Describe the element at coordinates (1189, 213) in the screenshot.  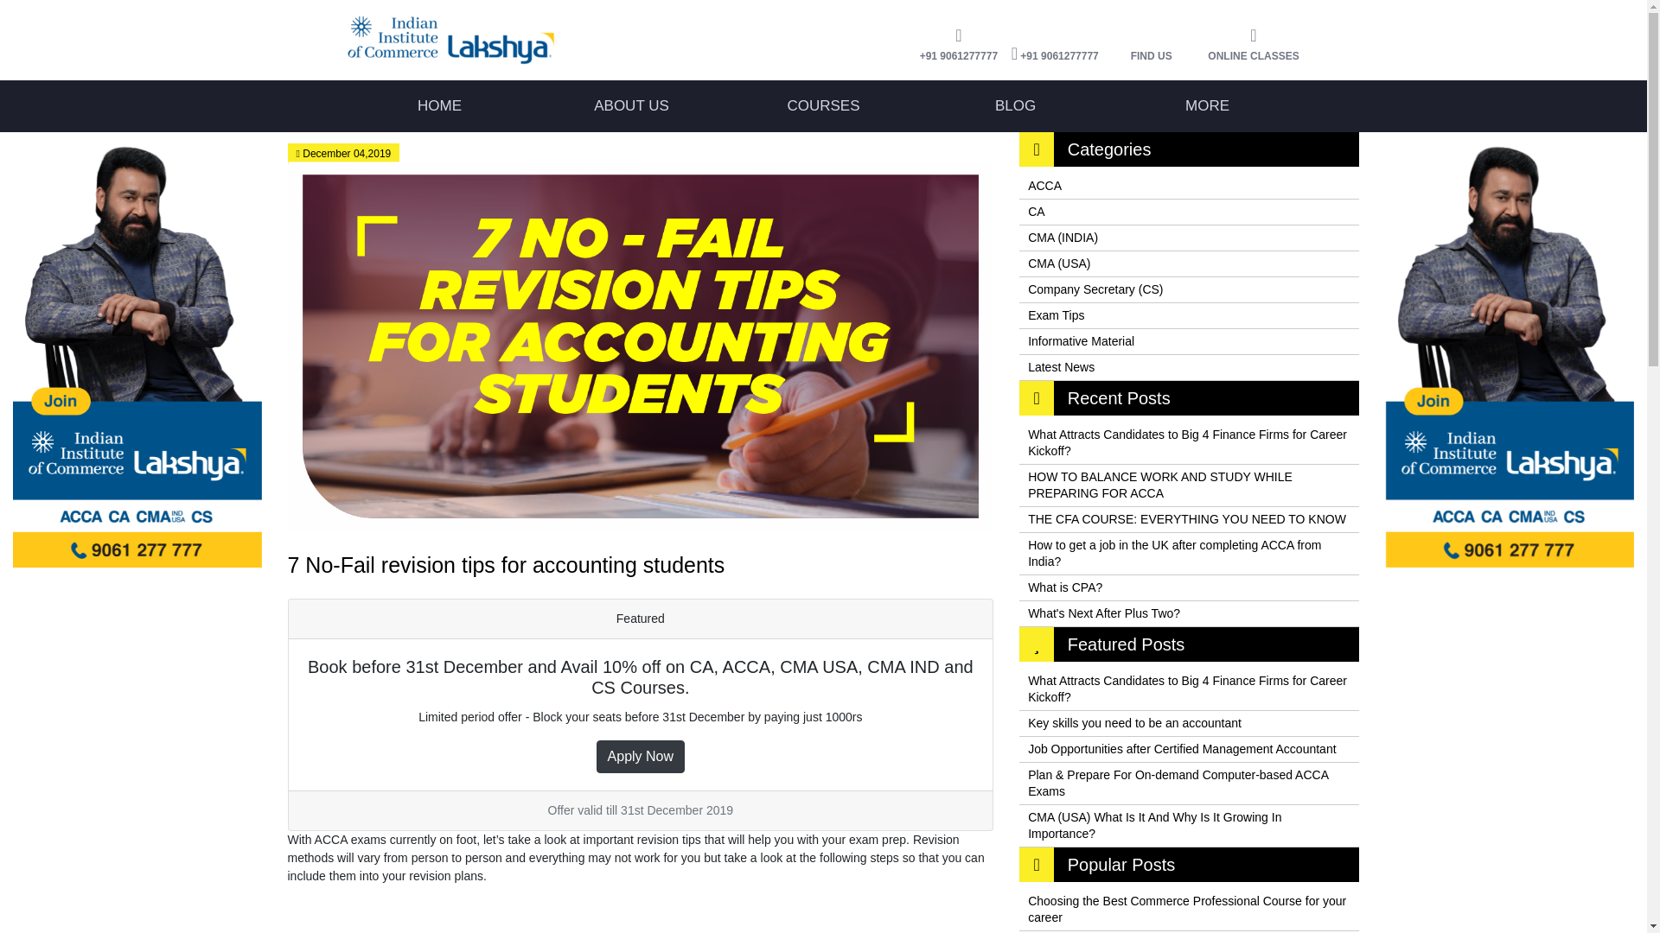
I see `CA` at that location.